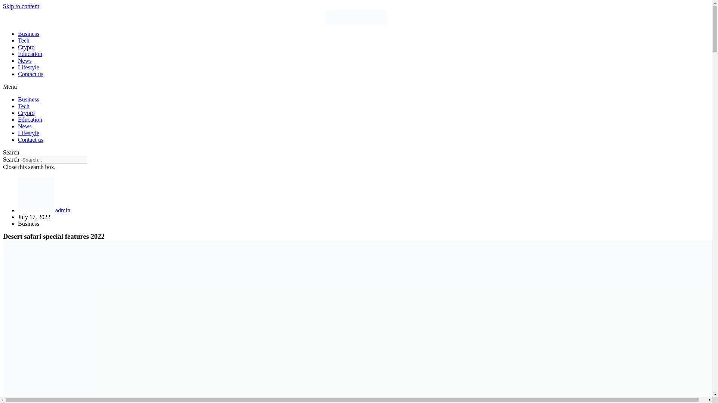  I want to click on News, so click(25, 126).